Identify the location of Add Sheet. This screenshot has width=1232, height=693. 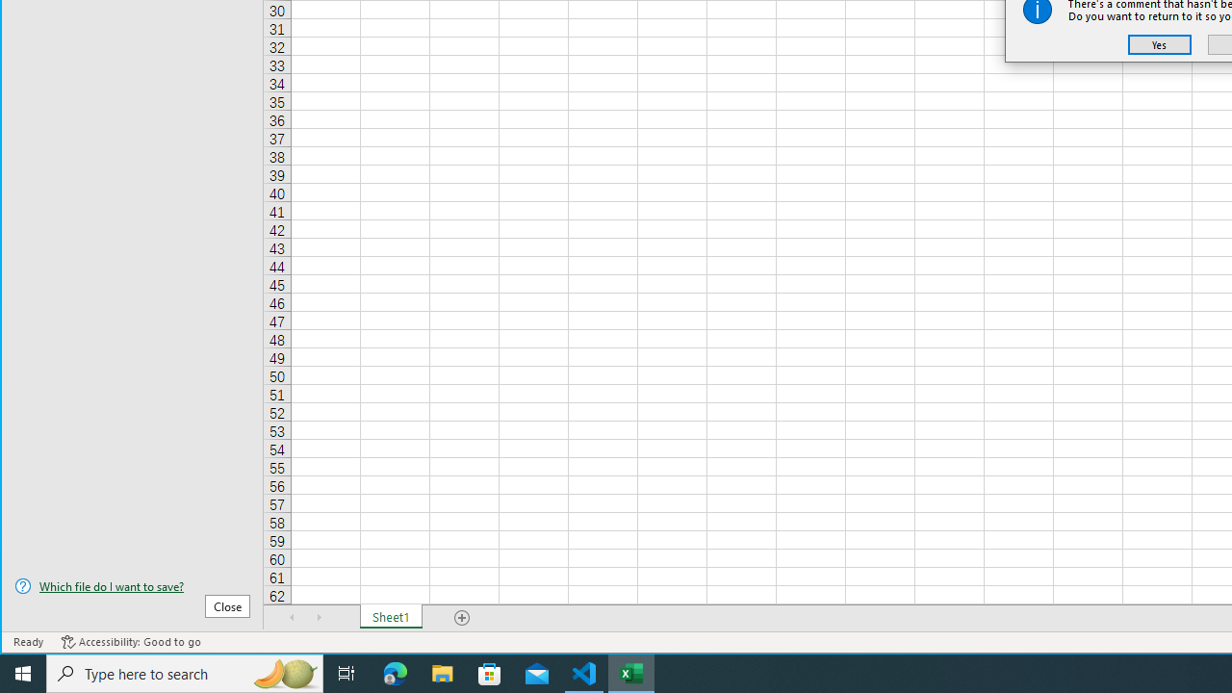
(463, 617).